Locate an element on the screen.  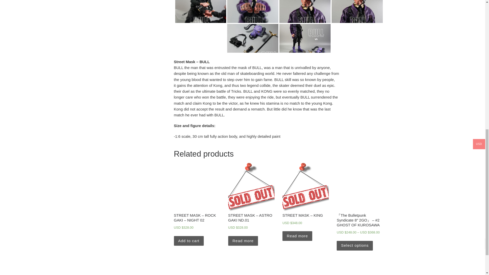
BULL10 is located at coordinates (201, 2).